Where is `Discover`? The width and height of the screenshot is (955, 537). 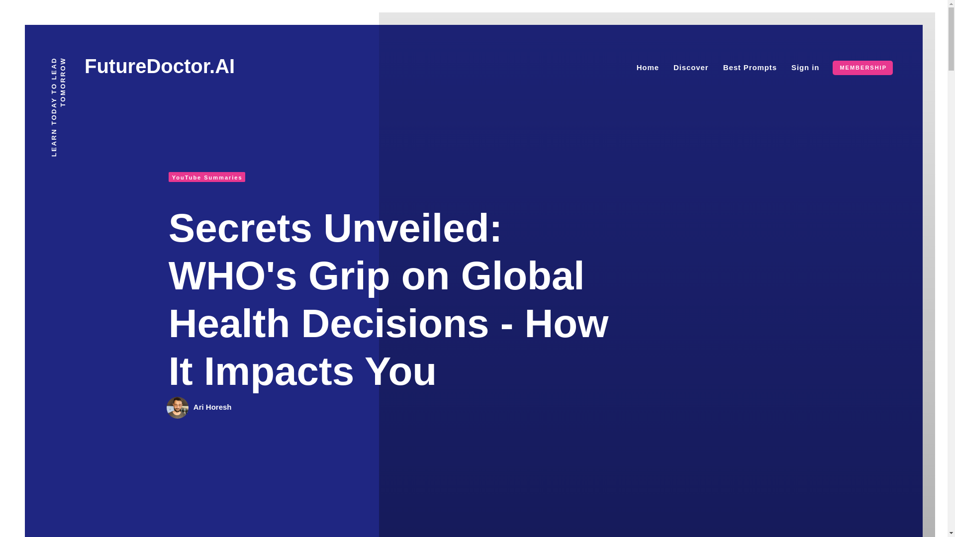 Discover is located at coordinates (690, 67).